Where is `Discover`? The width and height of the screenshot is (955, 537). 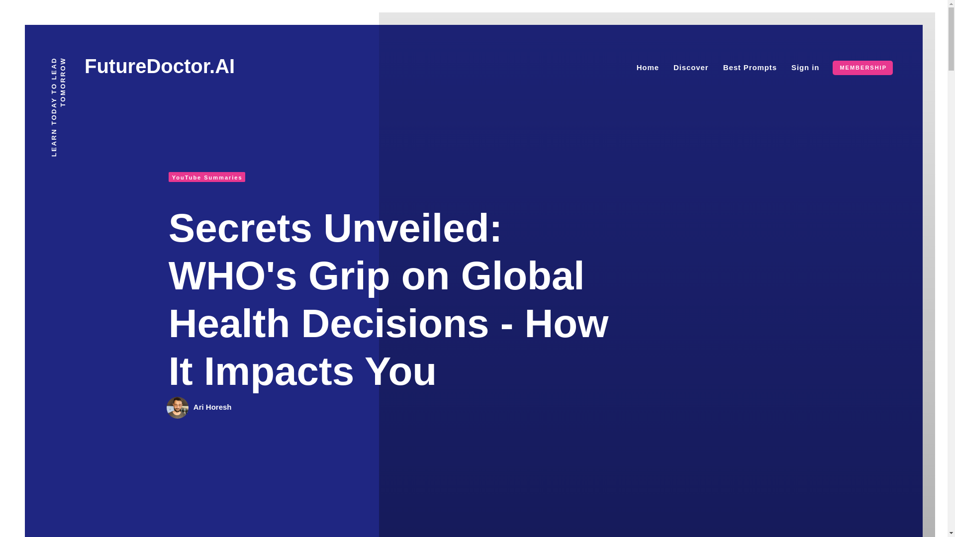 Discover is located at coordinates (690, 67).